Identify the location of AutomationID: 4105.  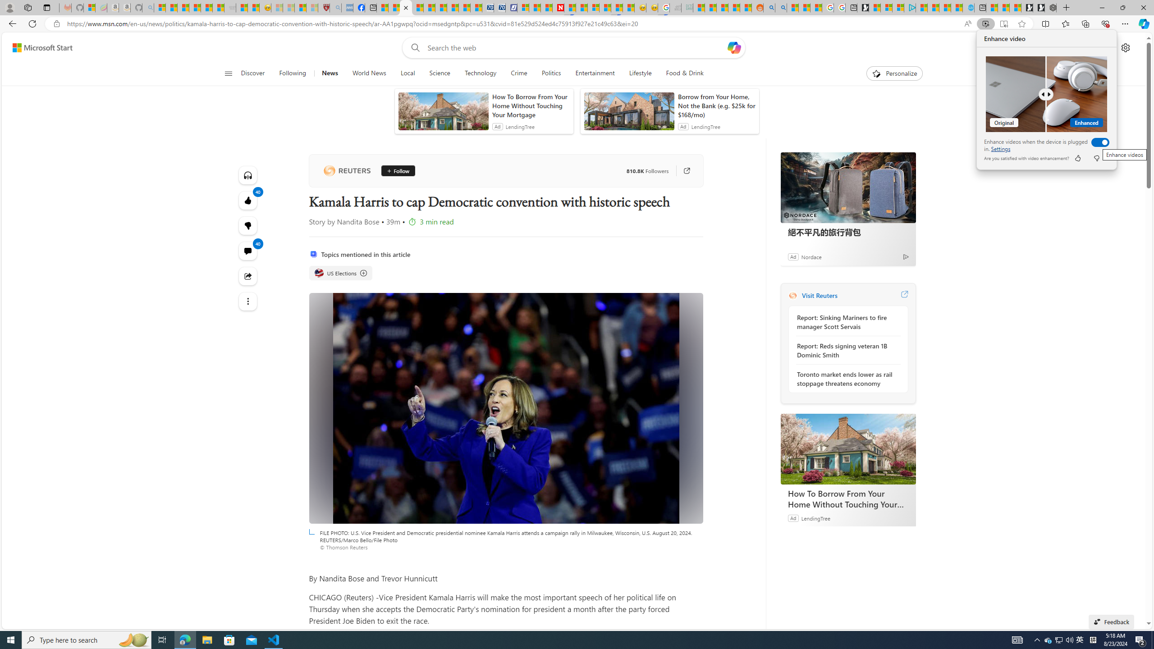
(1080, 640).